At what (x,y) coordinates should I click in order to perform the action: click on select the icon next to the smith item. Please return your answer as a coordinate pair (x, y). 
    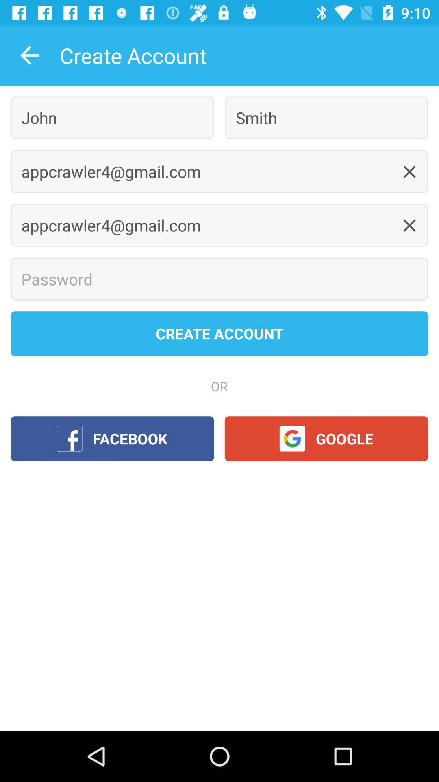
    Looking at the image, I should click on (112, 117).